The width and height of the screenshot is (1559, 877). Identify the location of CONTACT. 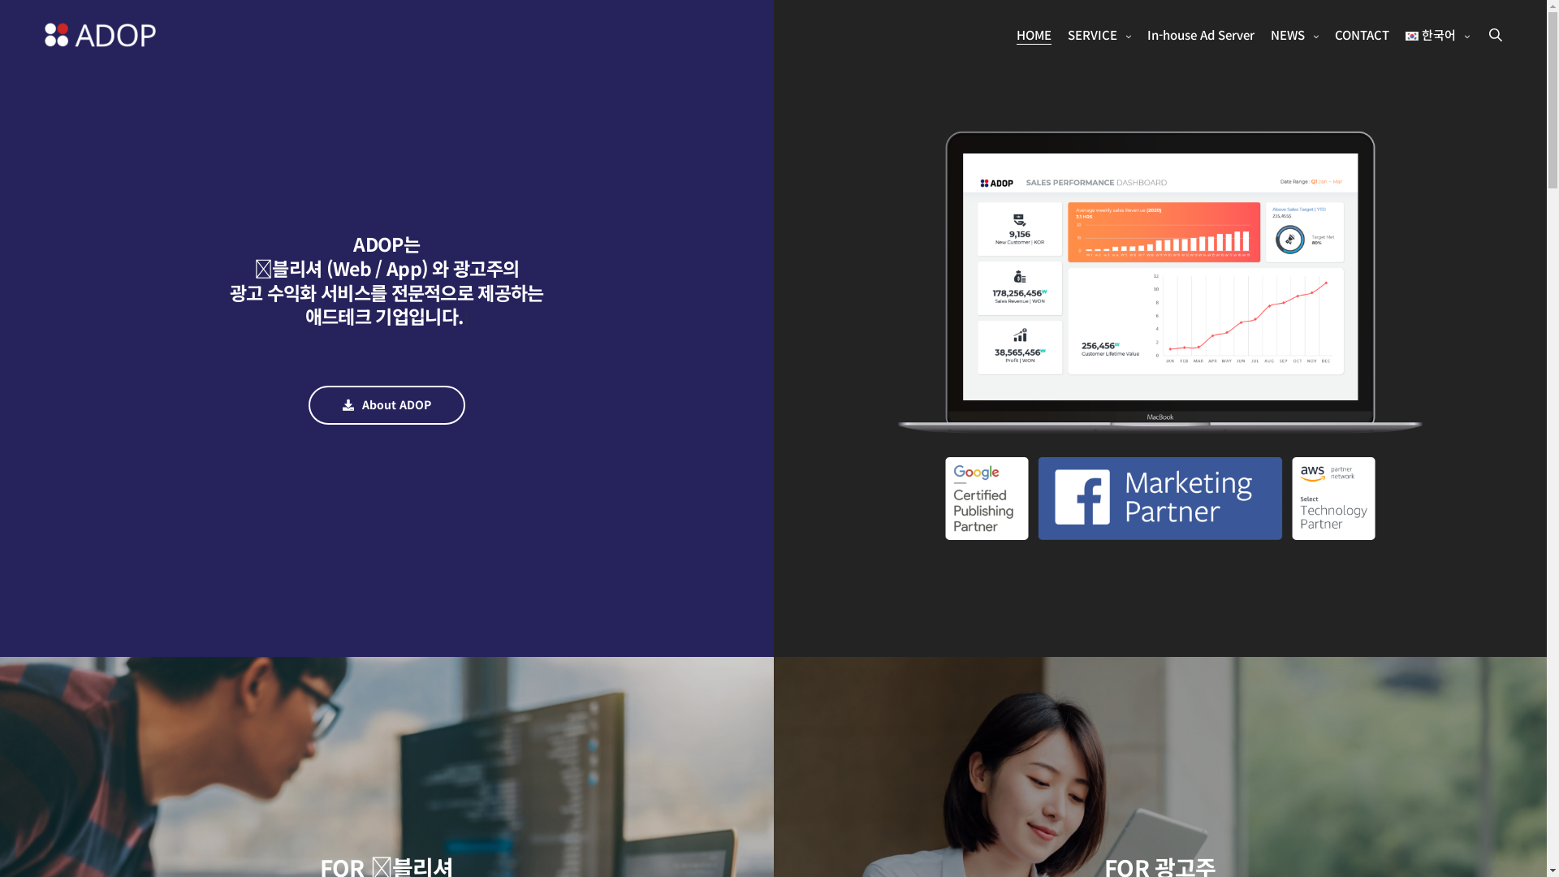
(1363, 35).